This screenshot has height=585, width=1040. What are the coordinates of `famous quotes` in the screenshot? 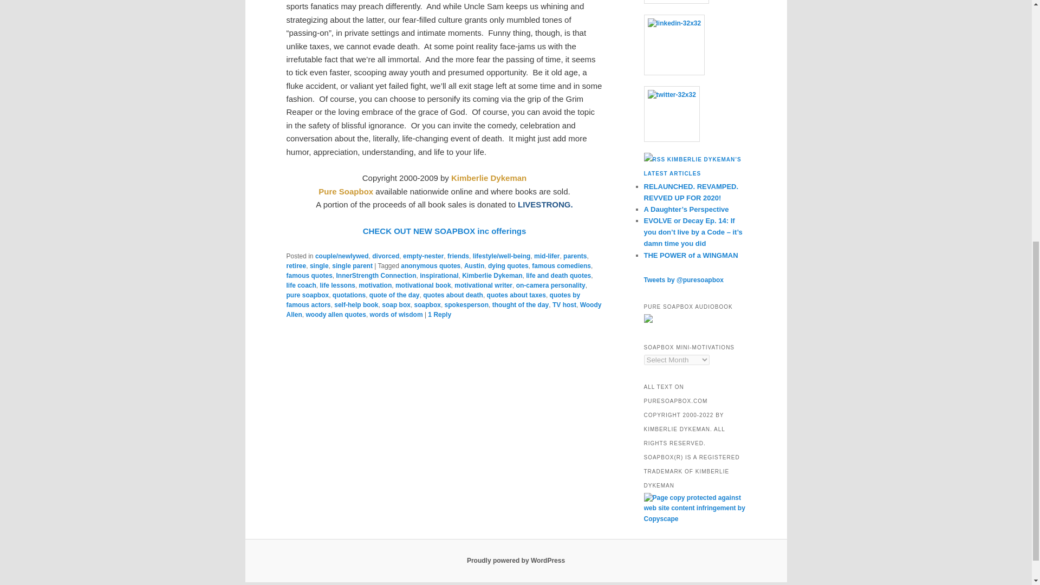 It's located at (309, 276).